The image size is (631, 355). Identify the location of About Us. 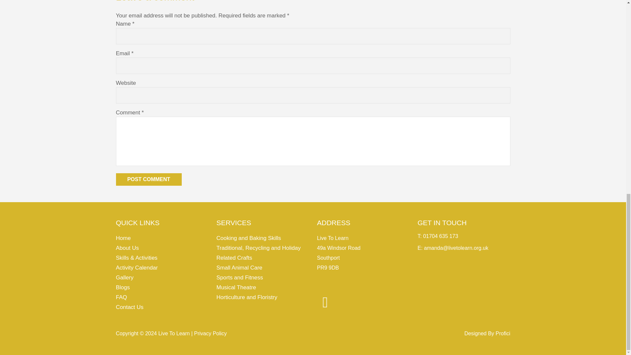
(127, 248).